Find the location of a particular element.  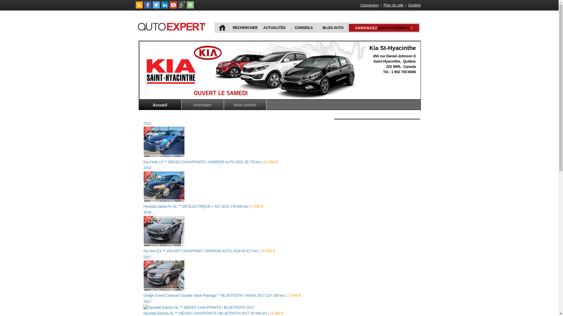

CONSEILS is located at coordinates (303, 28).